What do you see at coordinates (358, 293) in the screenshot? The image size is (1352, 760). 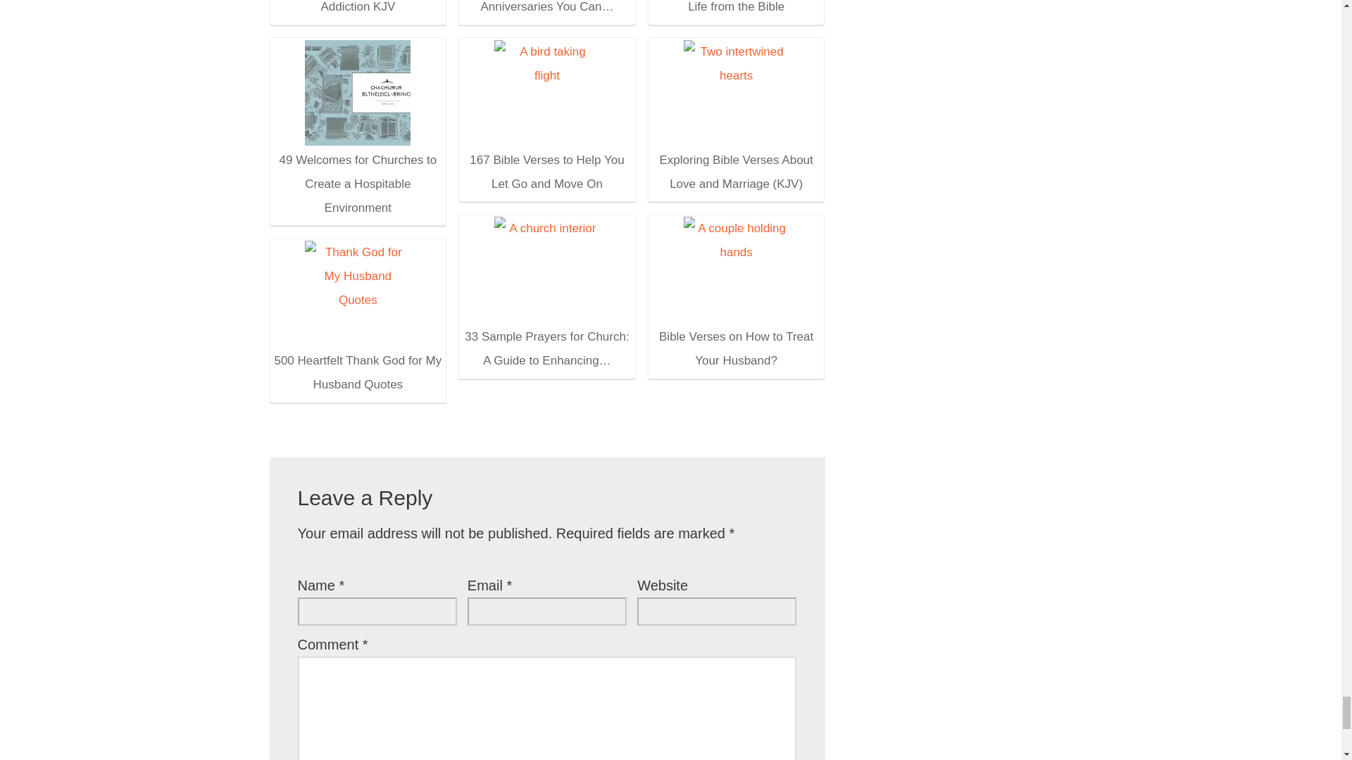 I see `500 Heartfelt Thank God for My Husband Quotes` at bounding box center [358, 293].